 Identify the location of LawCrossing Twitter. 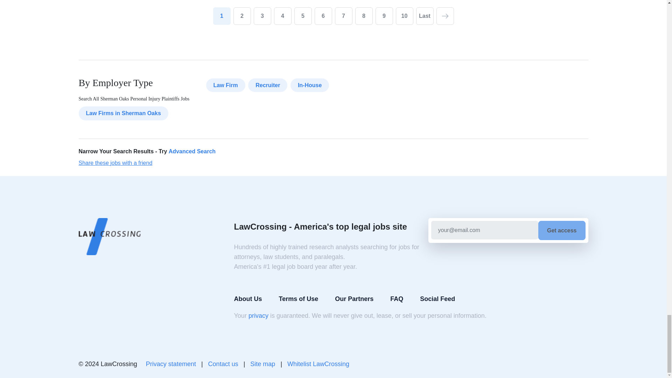
(582, 364).